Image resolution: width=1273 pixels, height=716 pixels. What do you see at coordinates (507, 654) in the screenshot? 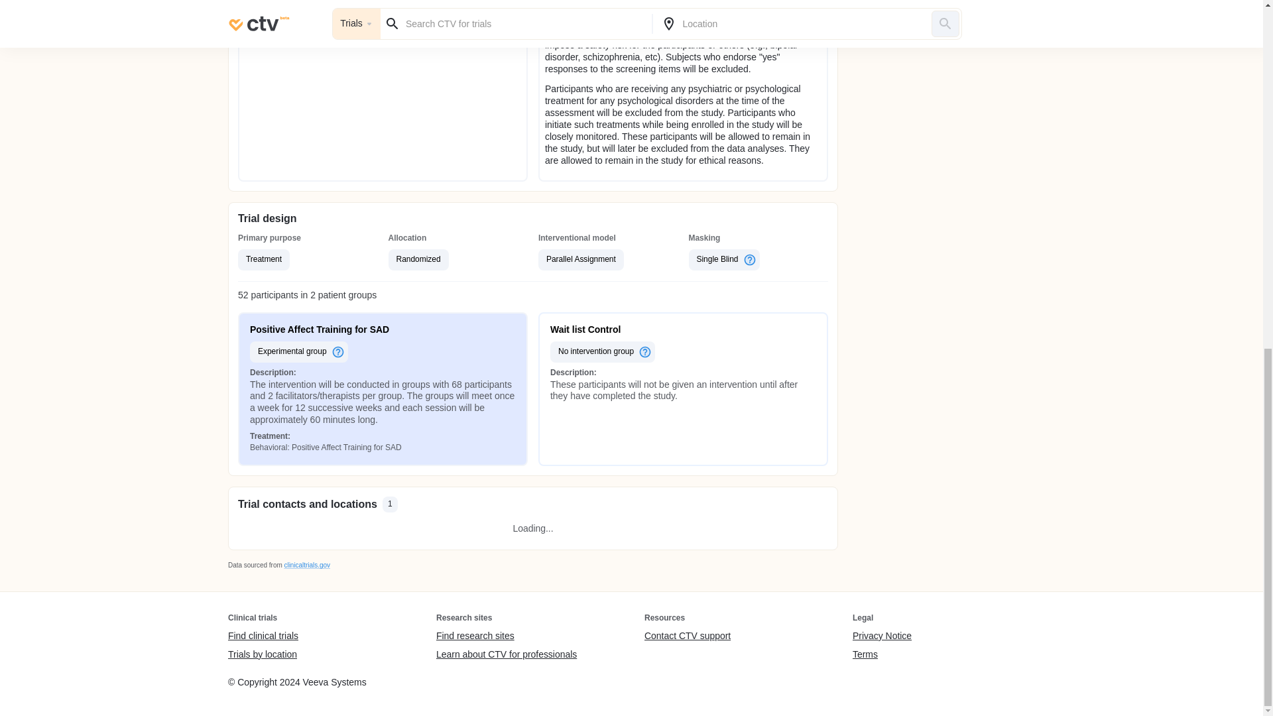
I see `Learn about CTV for professionals` at bounding box center [507, 654].